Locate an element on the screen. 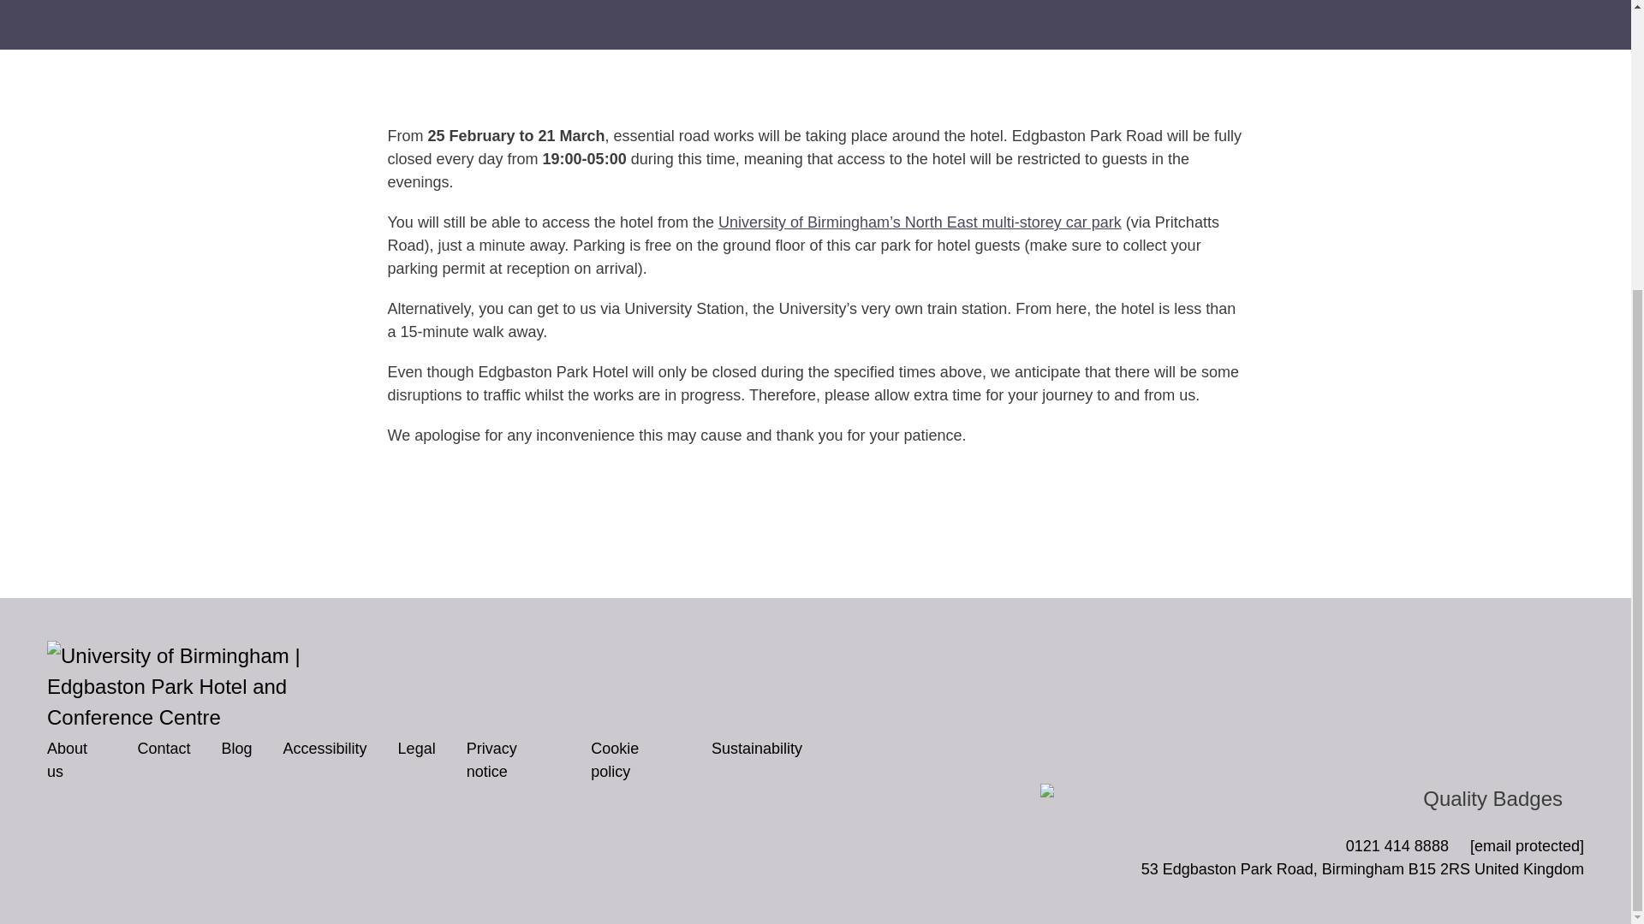 This screenshot has width=1644, height=924. Cookie policy is located at coordinates (635, 760).